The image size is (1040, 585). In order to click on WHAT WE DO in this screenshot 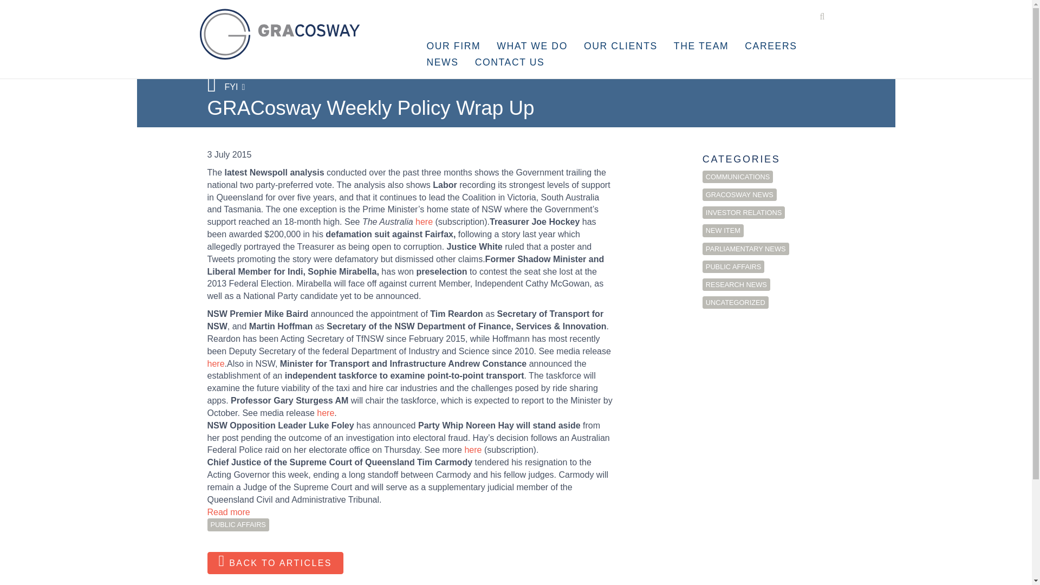, I will do `click(532, 46)`.